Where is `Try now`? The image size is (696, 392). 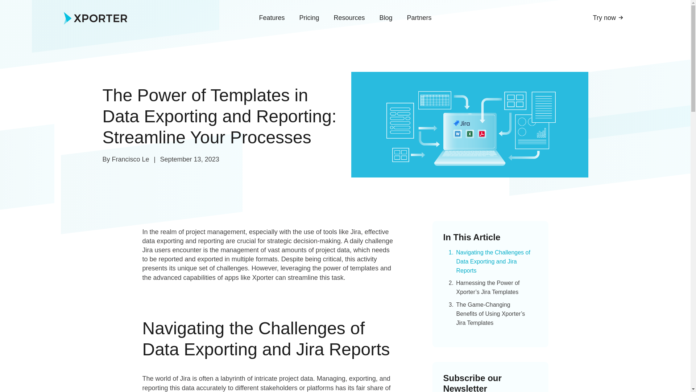
Try now is located at coordinates (608, 17).